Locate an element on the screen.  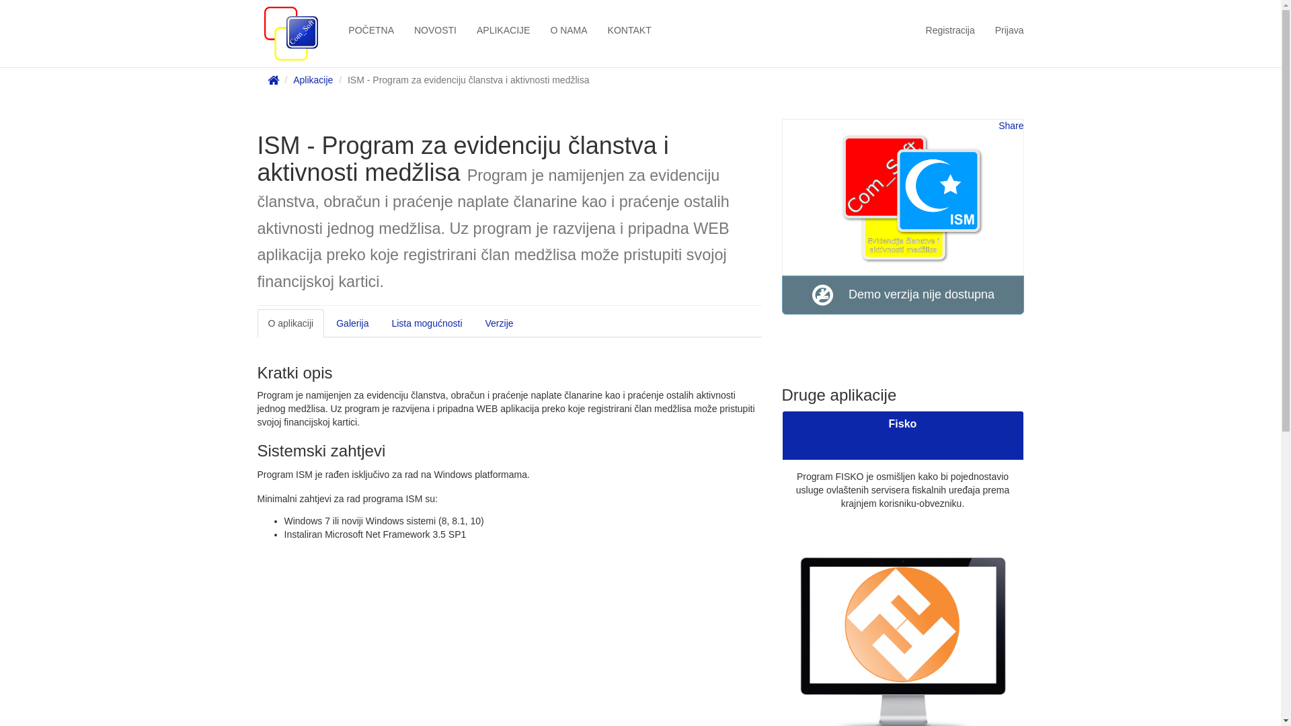
Share is located at coordinates (1011, 126).